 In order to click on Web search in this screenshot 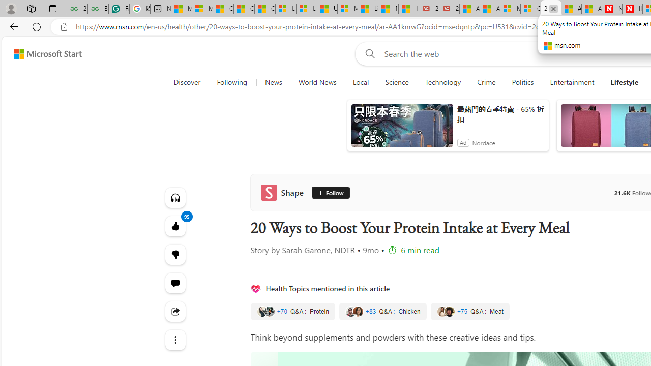, I will do `click(368, 53)`.